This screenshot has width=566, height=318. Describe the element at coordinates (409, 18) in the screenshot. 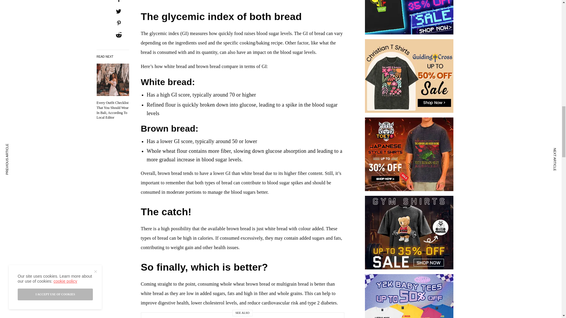

I see `Japanese t shirts` at that location.